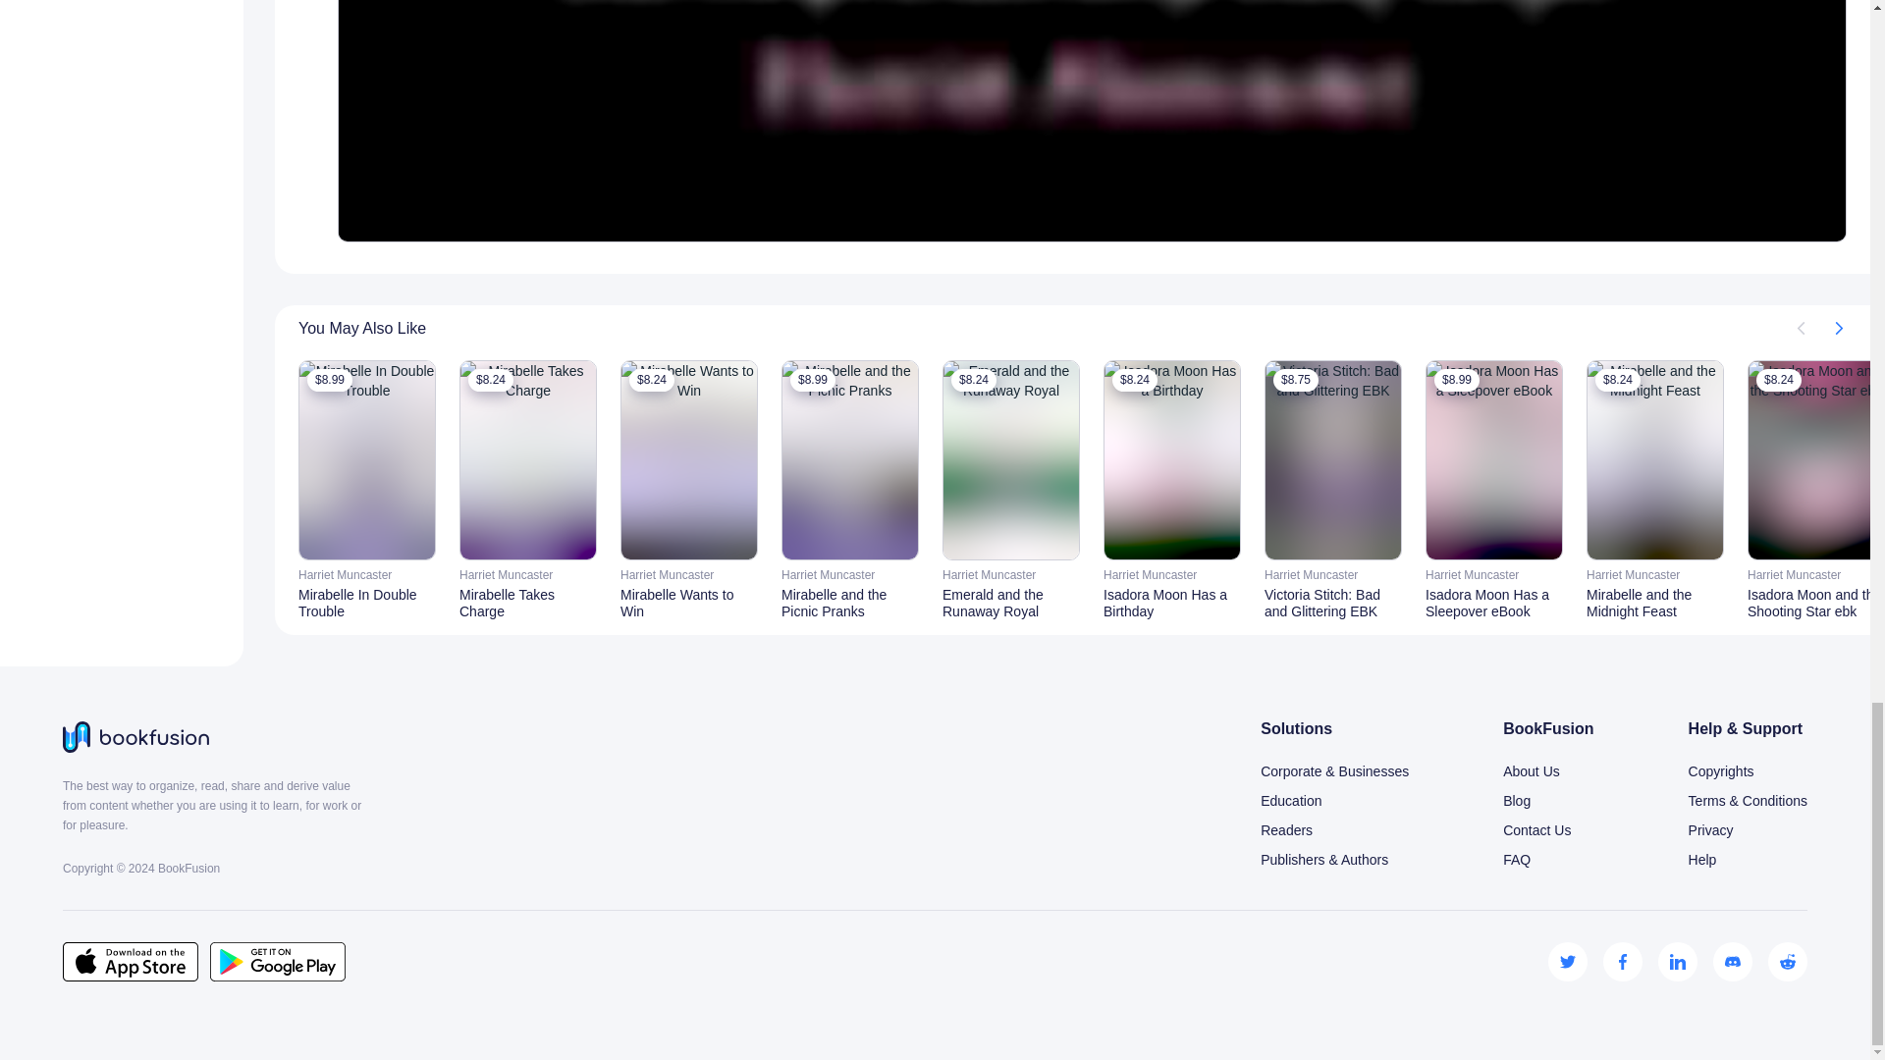 The image size is (1885, 1060). I want to click on Mirabelle Takes Charge, so click(528, 603).